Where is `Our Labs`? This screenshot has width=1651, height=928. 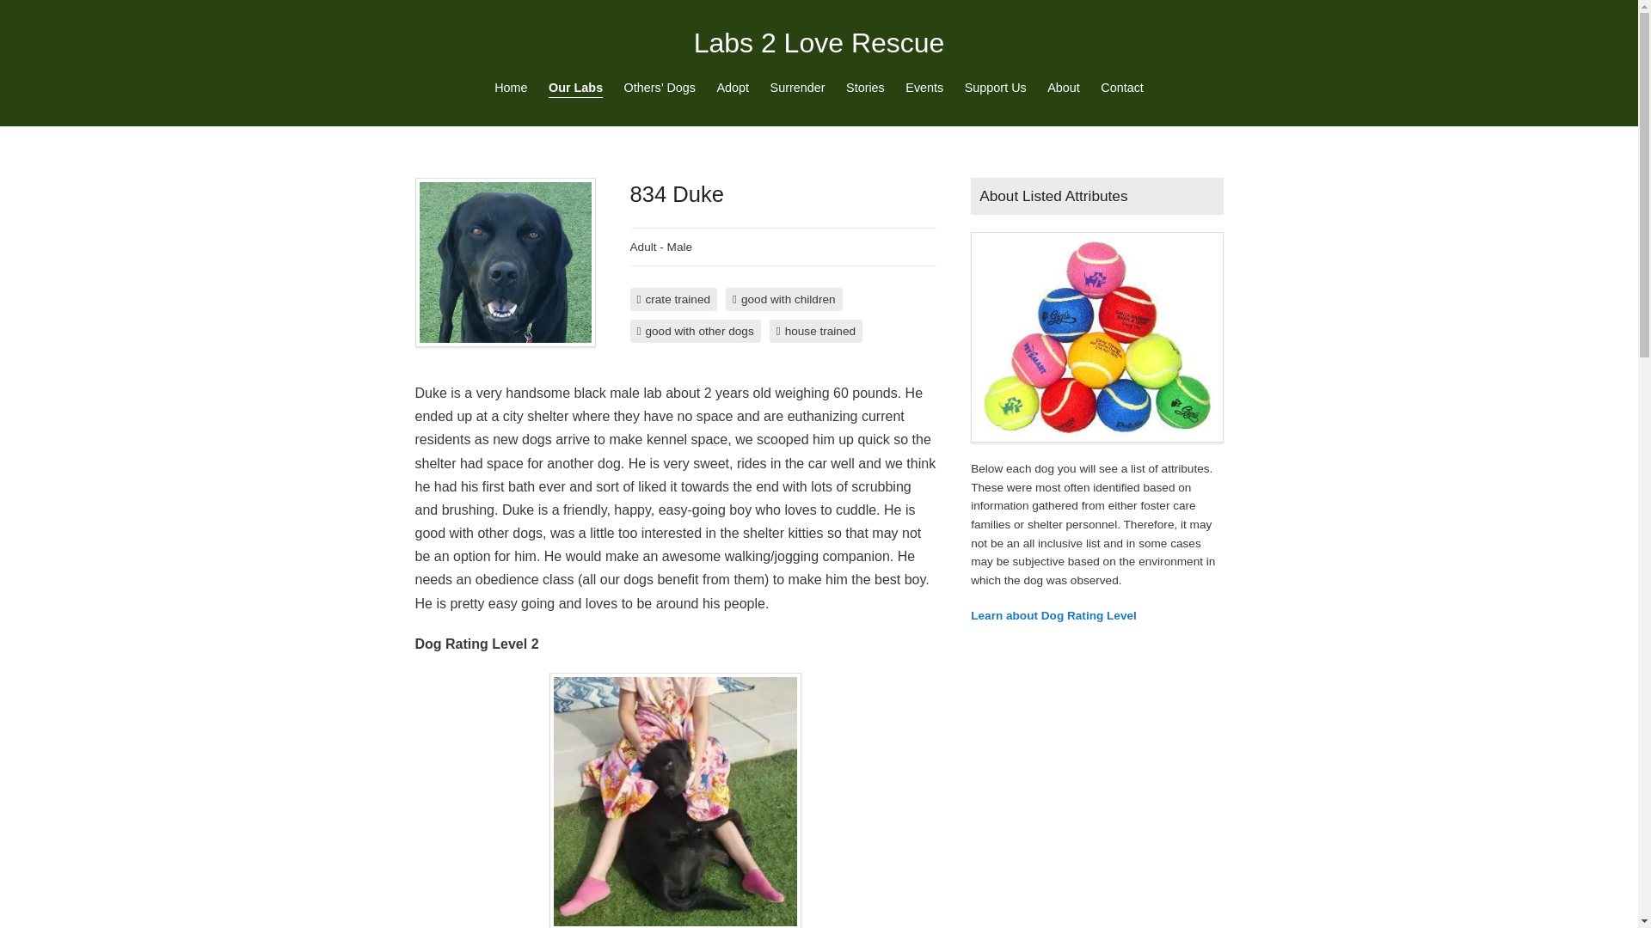 Our Labs is located at coordinates (574, 88).